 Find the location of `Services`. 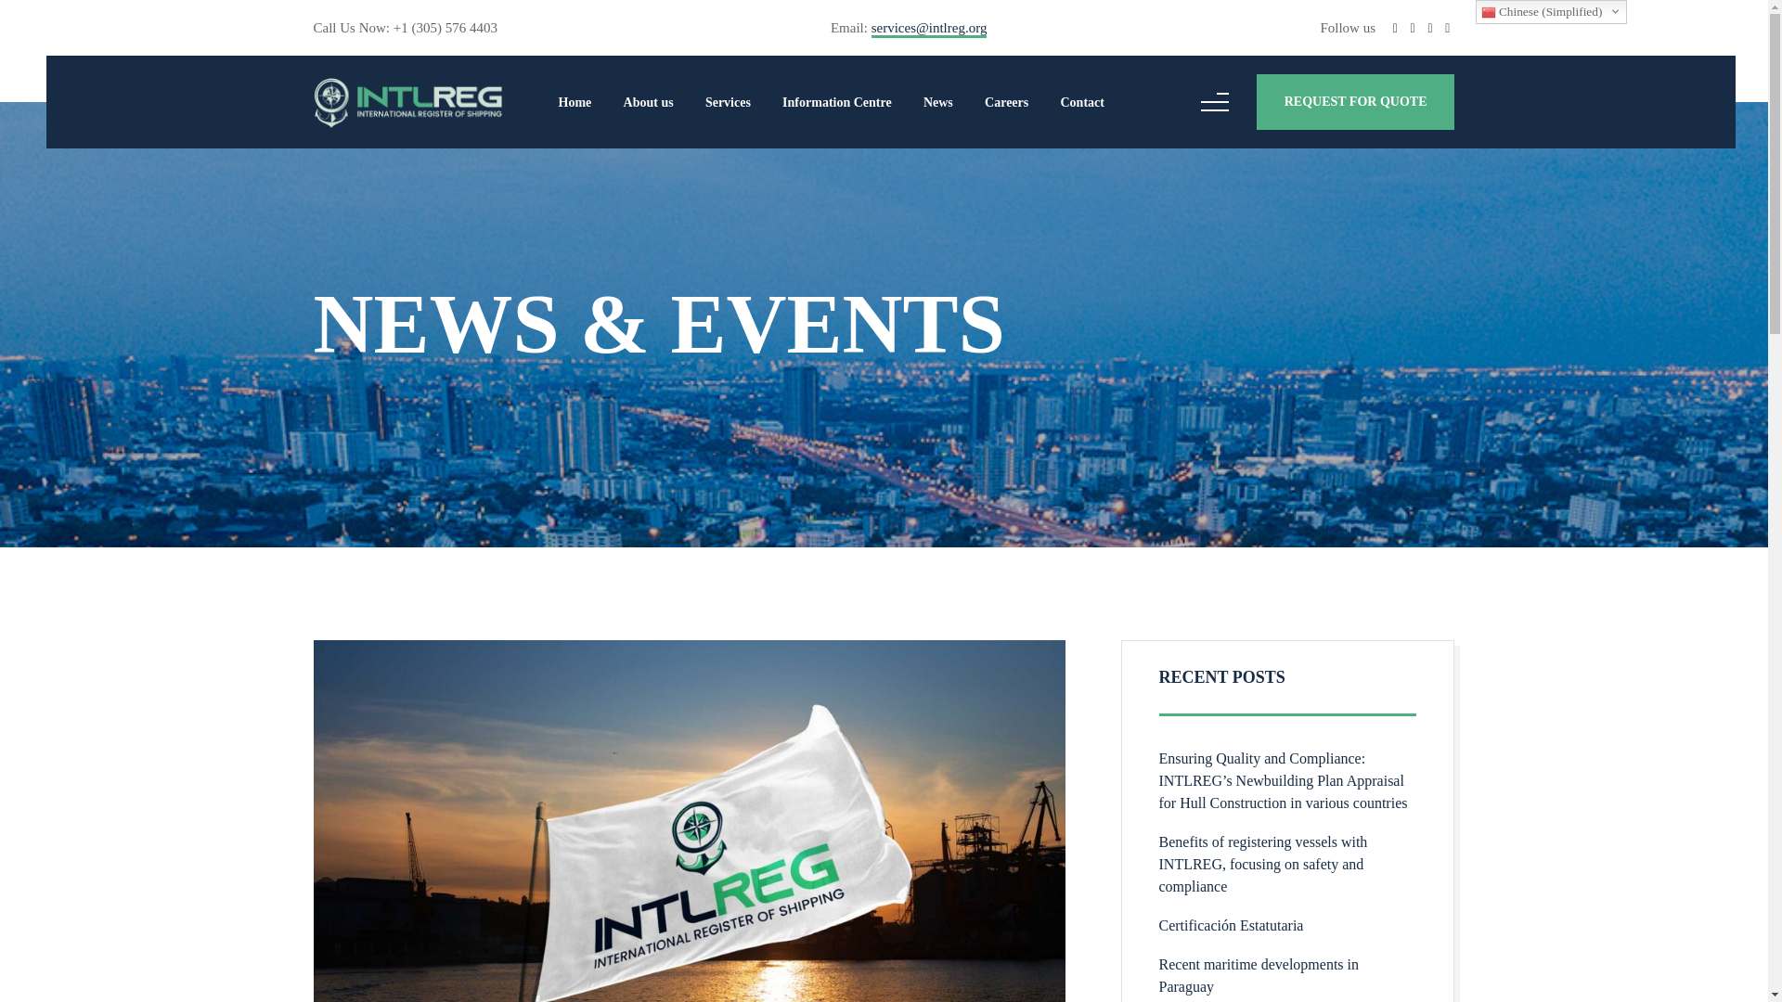

Services is located at coordinates (728, 102).